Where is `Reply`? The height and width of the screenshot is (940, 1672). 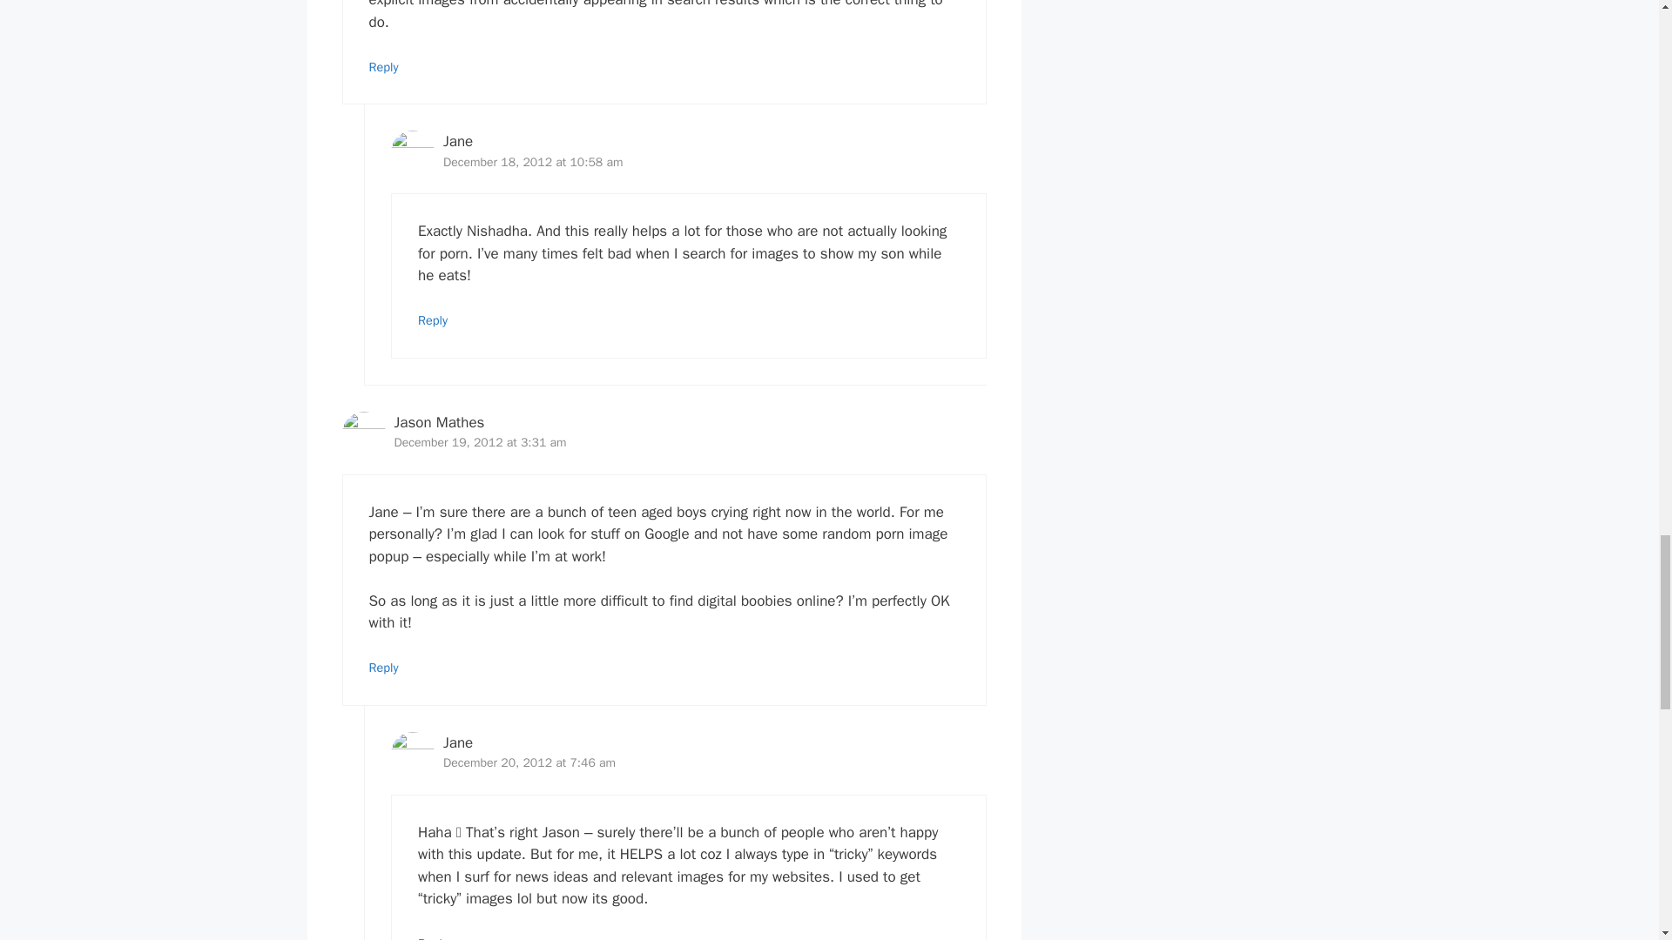
Reply is located at coordinates (384, 67).